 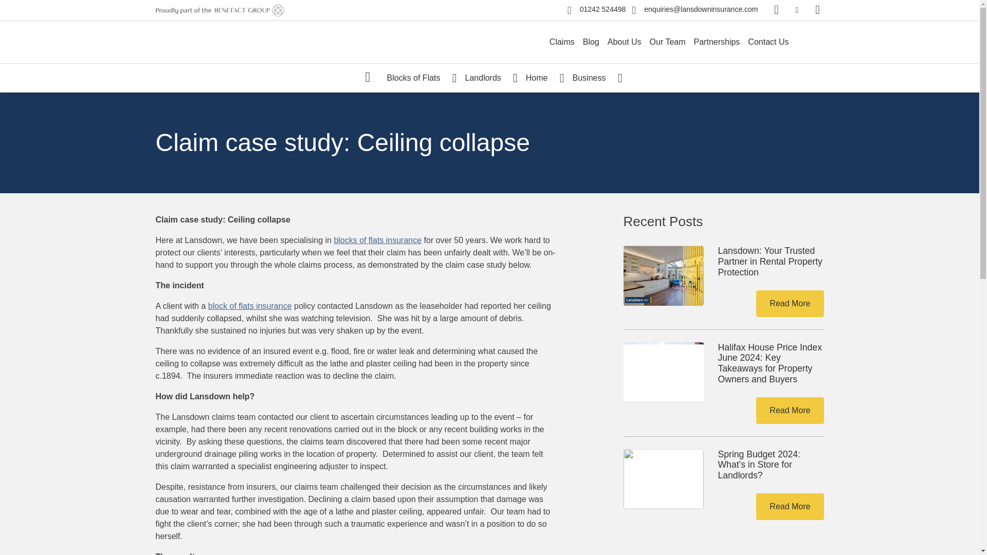 I want to click on Landlords, so click(x=487, y=78).